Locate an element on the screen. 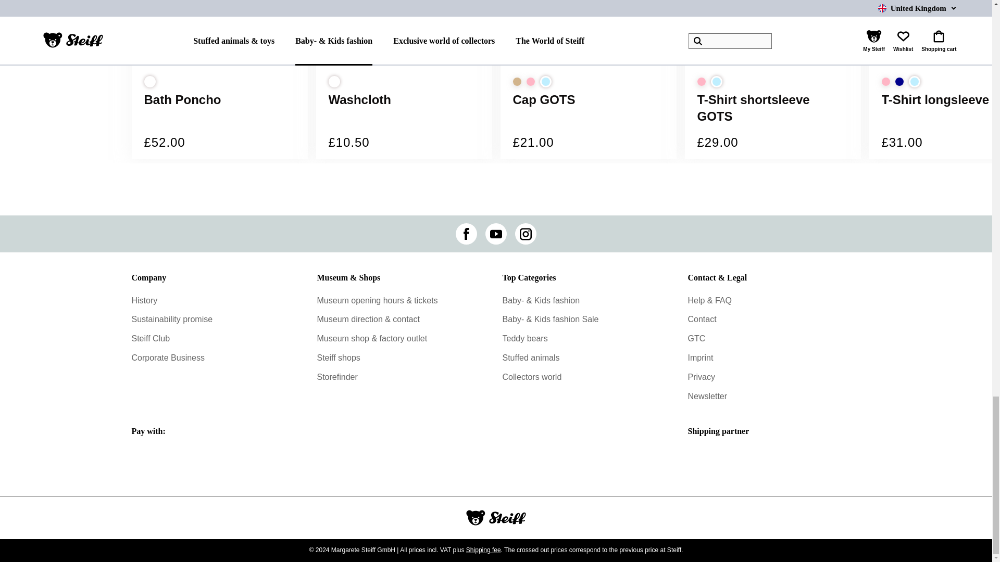  light blue is located at coordinates (914, 81).